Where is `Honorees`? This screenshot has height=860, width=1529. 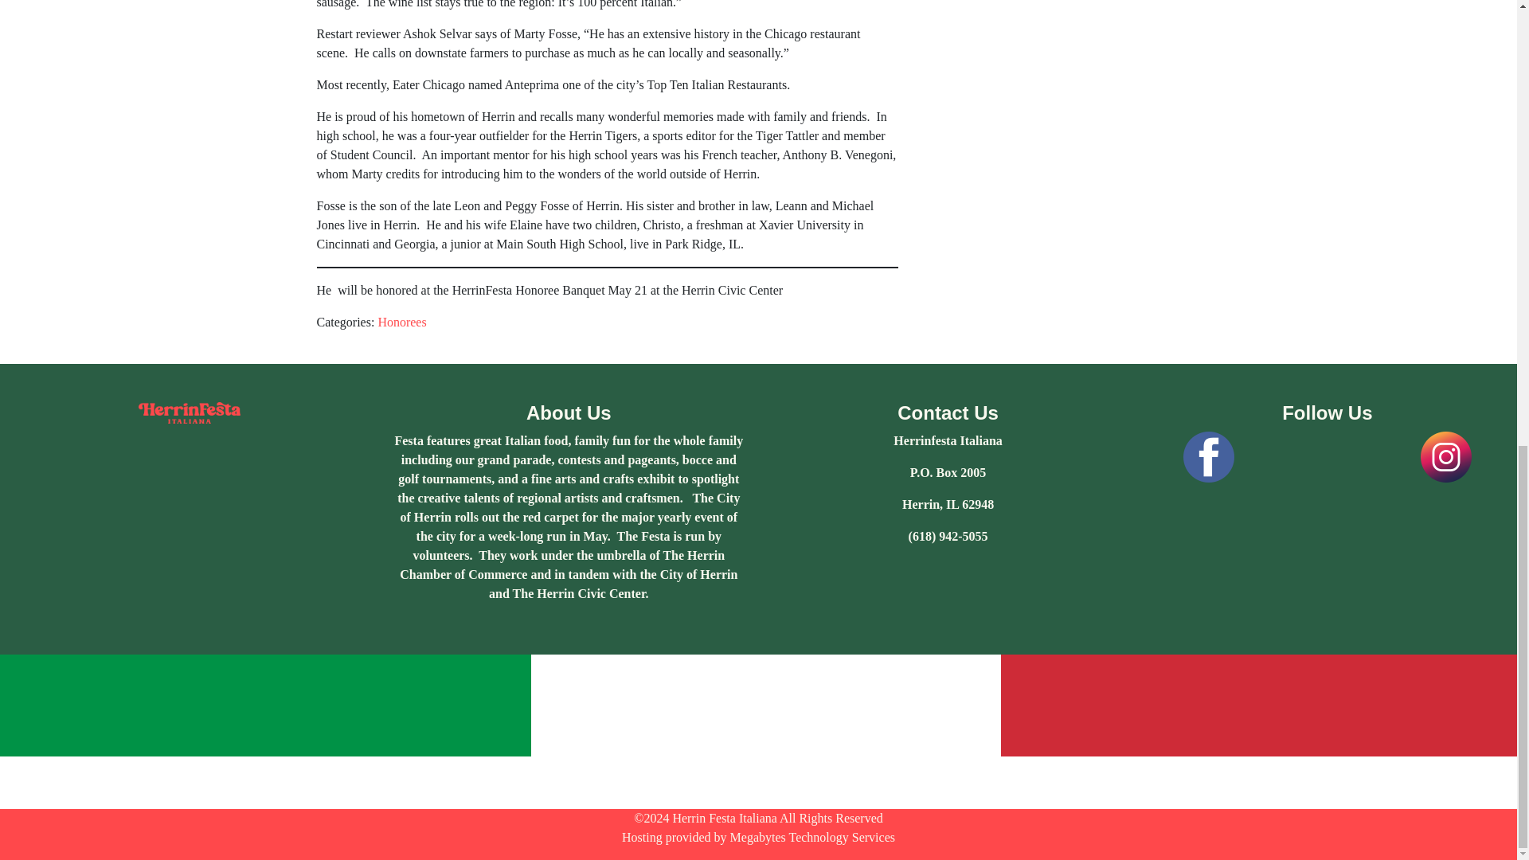
Honorees is located at coordinates (401, 322).